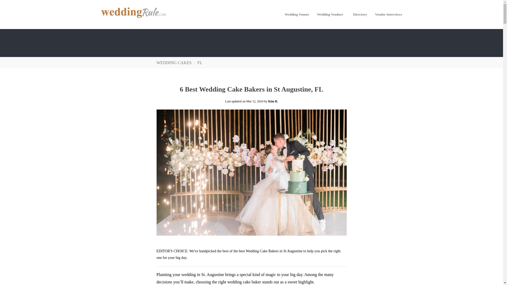 The width and height of the screenshot is (507, 285). What do you see at coordinates (297, 14) in the screenshot?
I see `Wedding Venues` at bounding box center [297, 14].